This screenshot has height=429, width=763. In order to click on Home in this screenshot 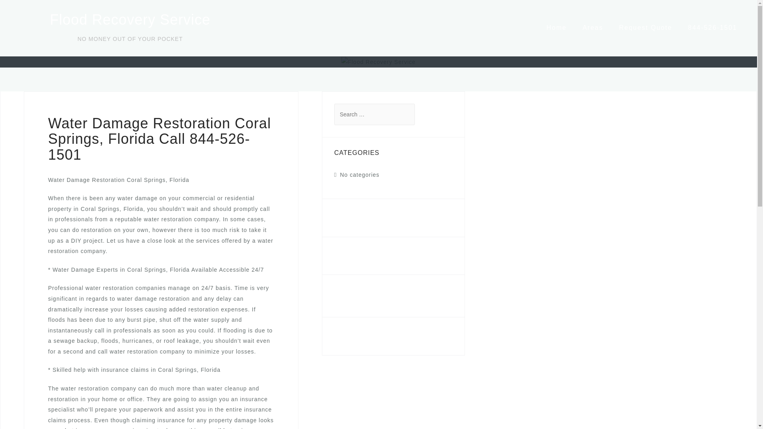, I will do `click(556, 27)`.